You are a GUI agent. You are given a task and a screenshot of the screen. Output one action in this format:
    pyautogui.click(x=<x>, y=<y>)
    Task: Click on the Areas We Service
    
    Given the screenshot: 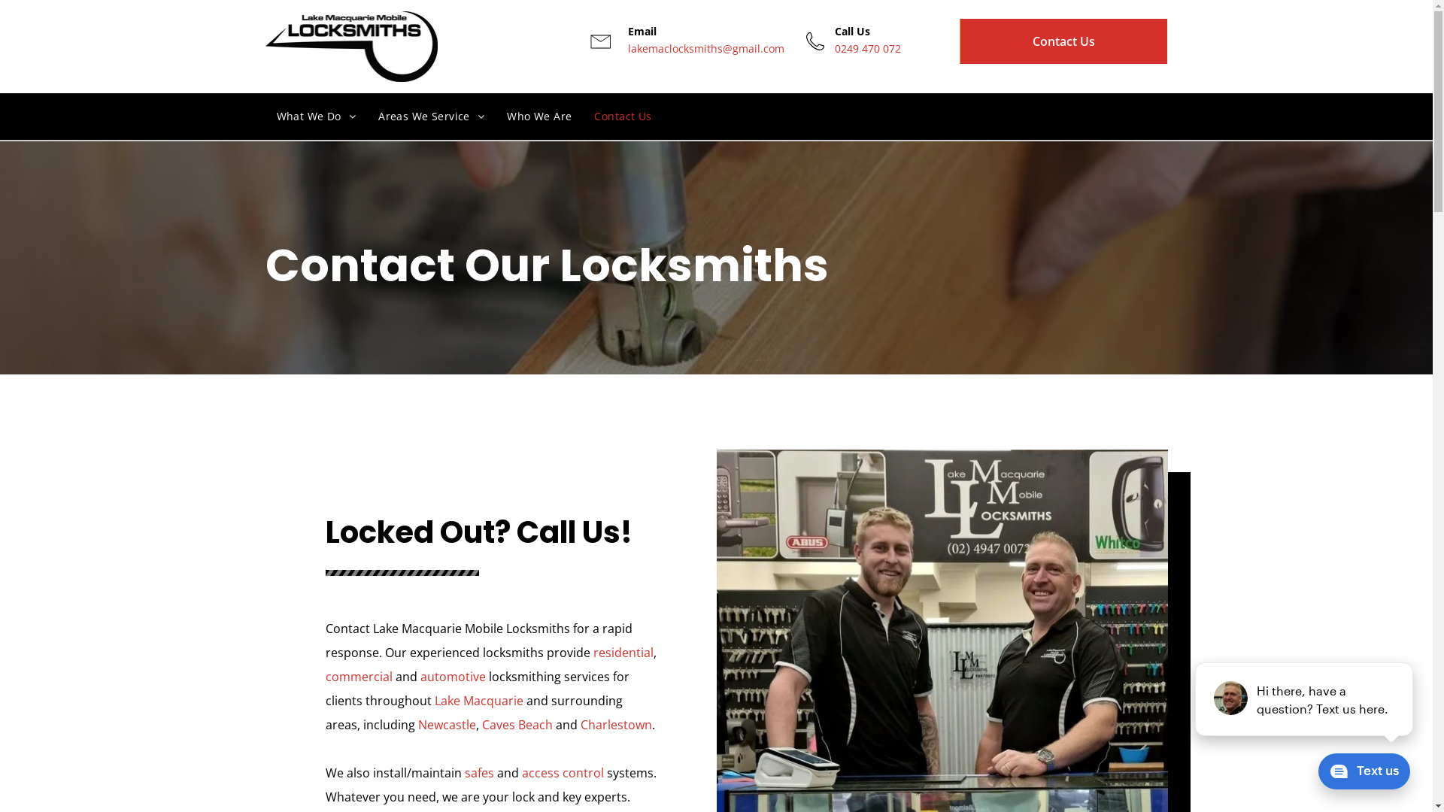 What is the action you would take?
    pyautogui.click(x=432, y=117)
    